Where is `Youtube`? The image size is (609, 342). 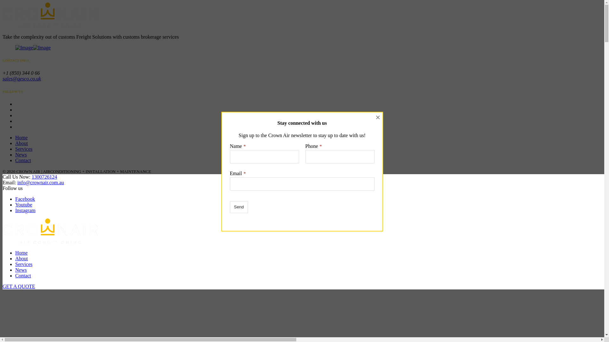
Youtube is located at coordinates (24, 205).